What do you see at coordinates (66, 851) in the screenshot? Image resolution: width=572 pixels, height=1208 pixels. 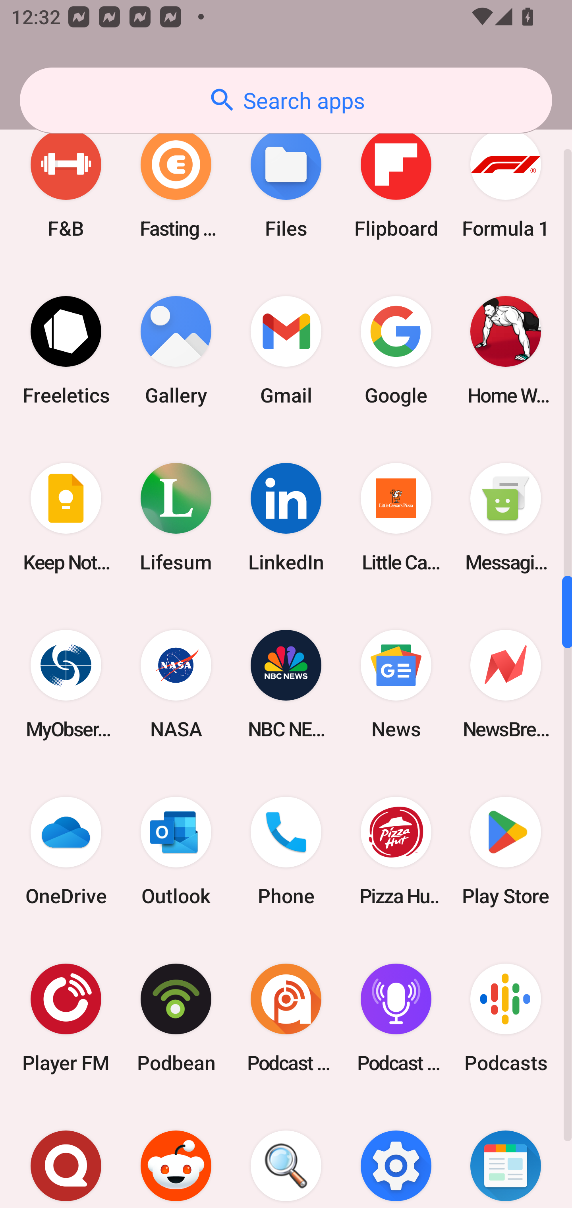 I see `OneDrive` at bounding box center [66, 851].